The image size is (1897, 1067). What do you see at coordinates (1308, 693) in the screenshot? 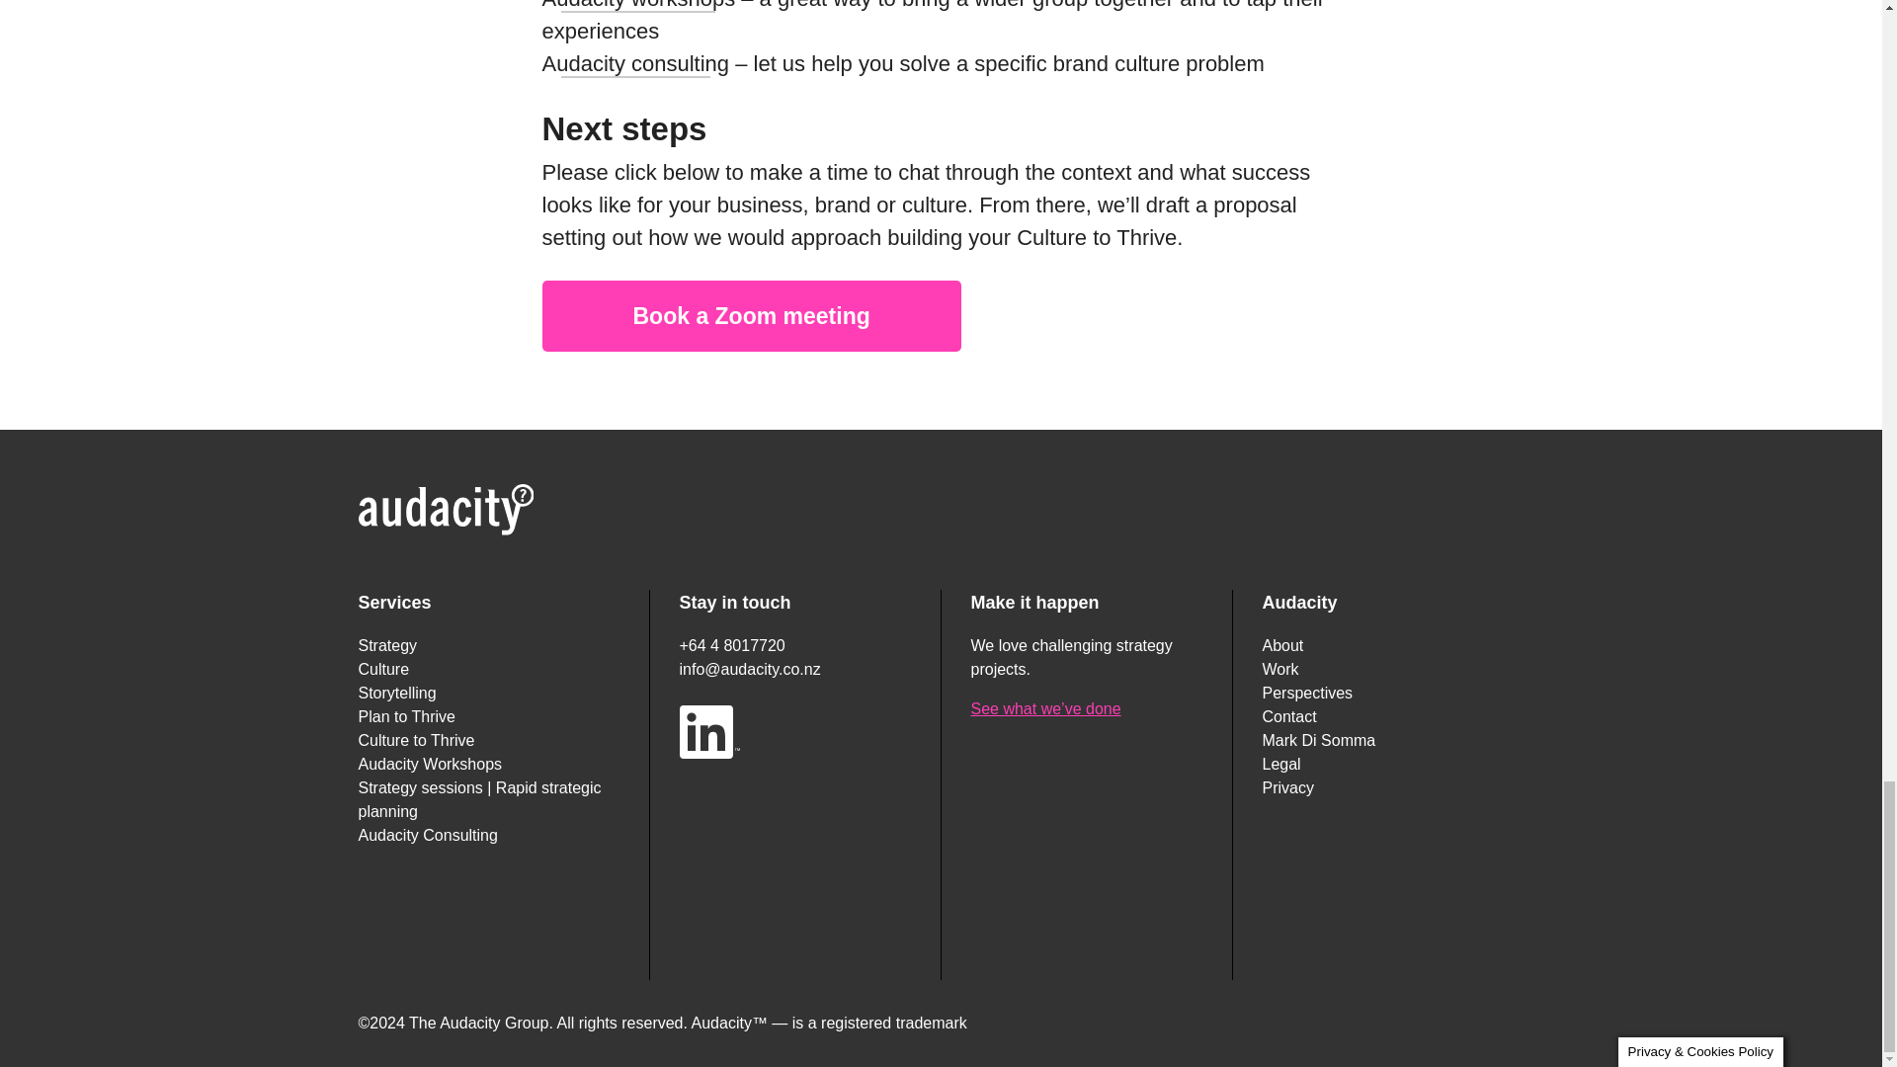
I see `Perspectives` at bounding box center [1308, 693].